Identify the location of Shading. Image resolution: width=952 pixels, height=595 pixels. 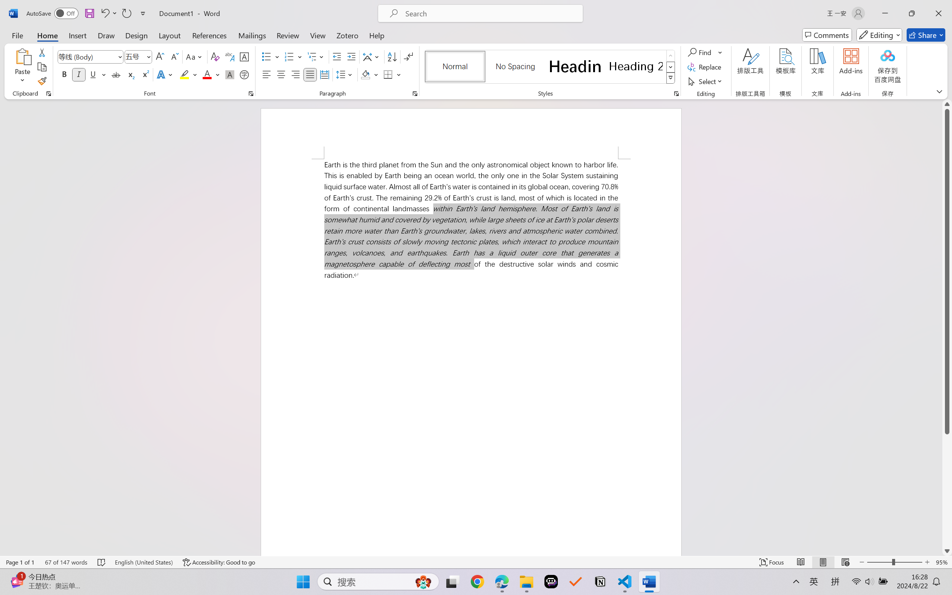
(370, 74).